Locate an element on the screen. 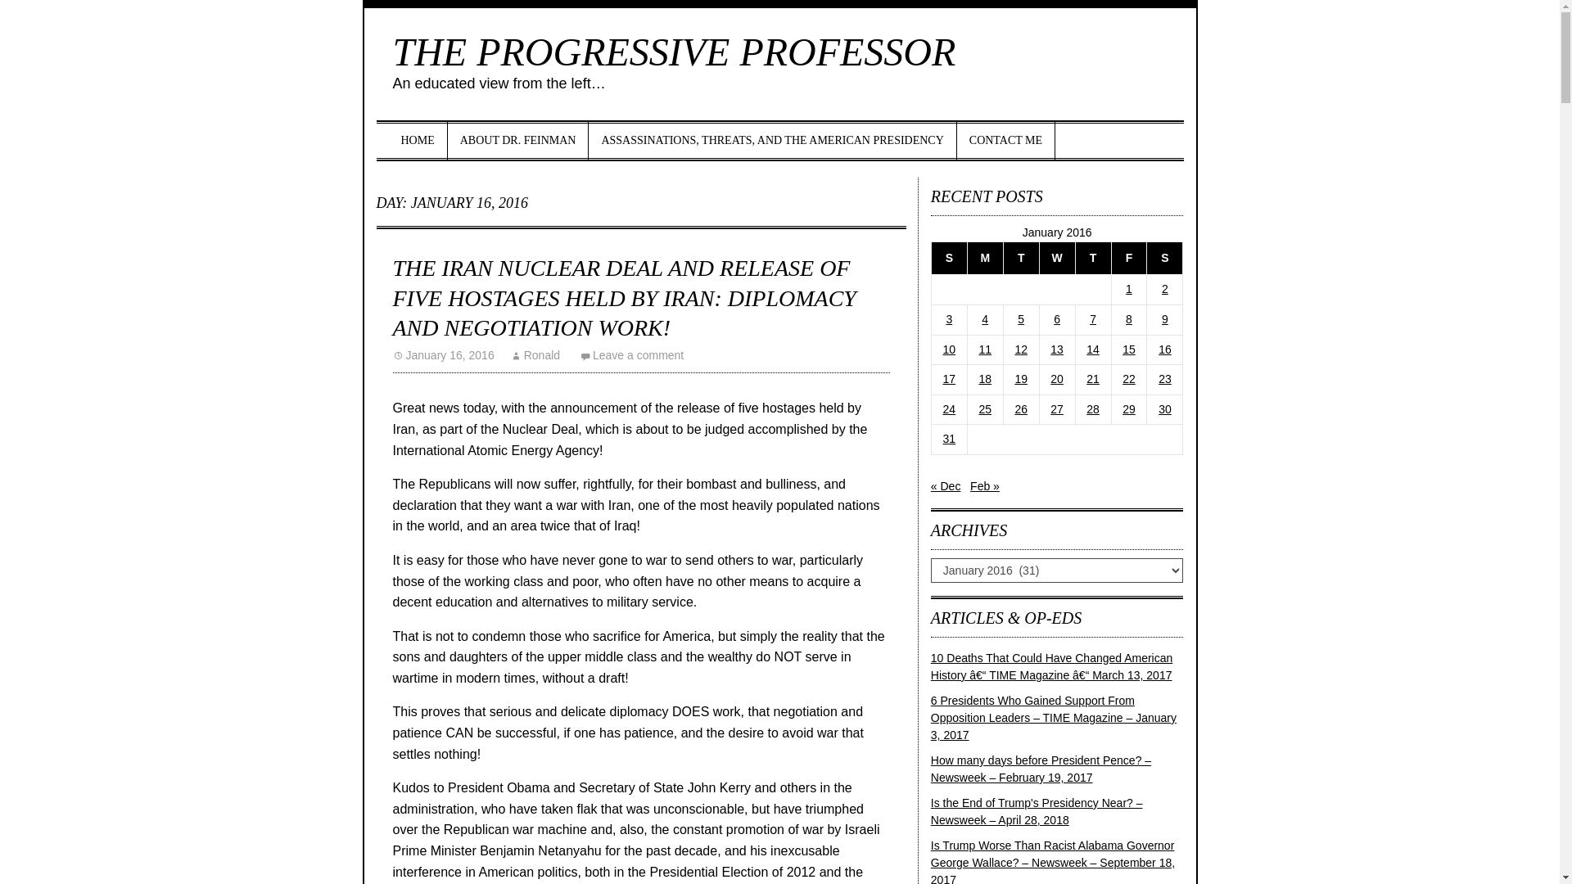 The height and width of the screenshot is (884, 1572). 11 is located at coordinates (984, 350).